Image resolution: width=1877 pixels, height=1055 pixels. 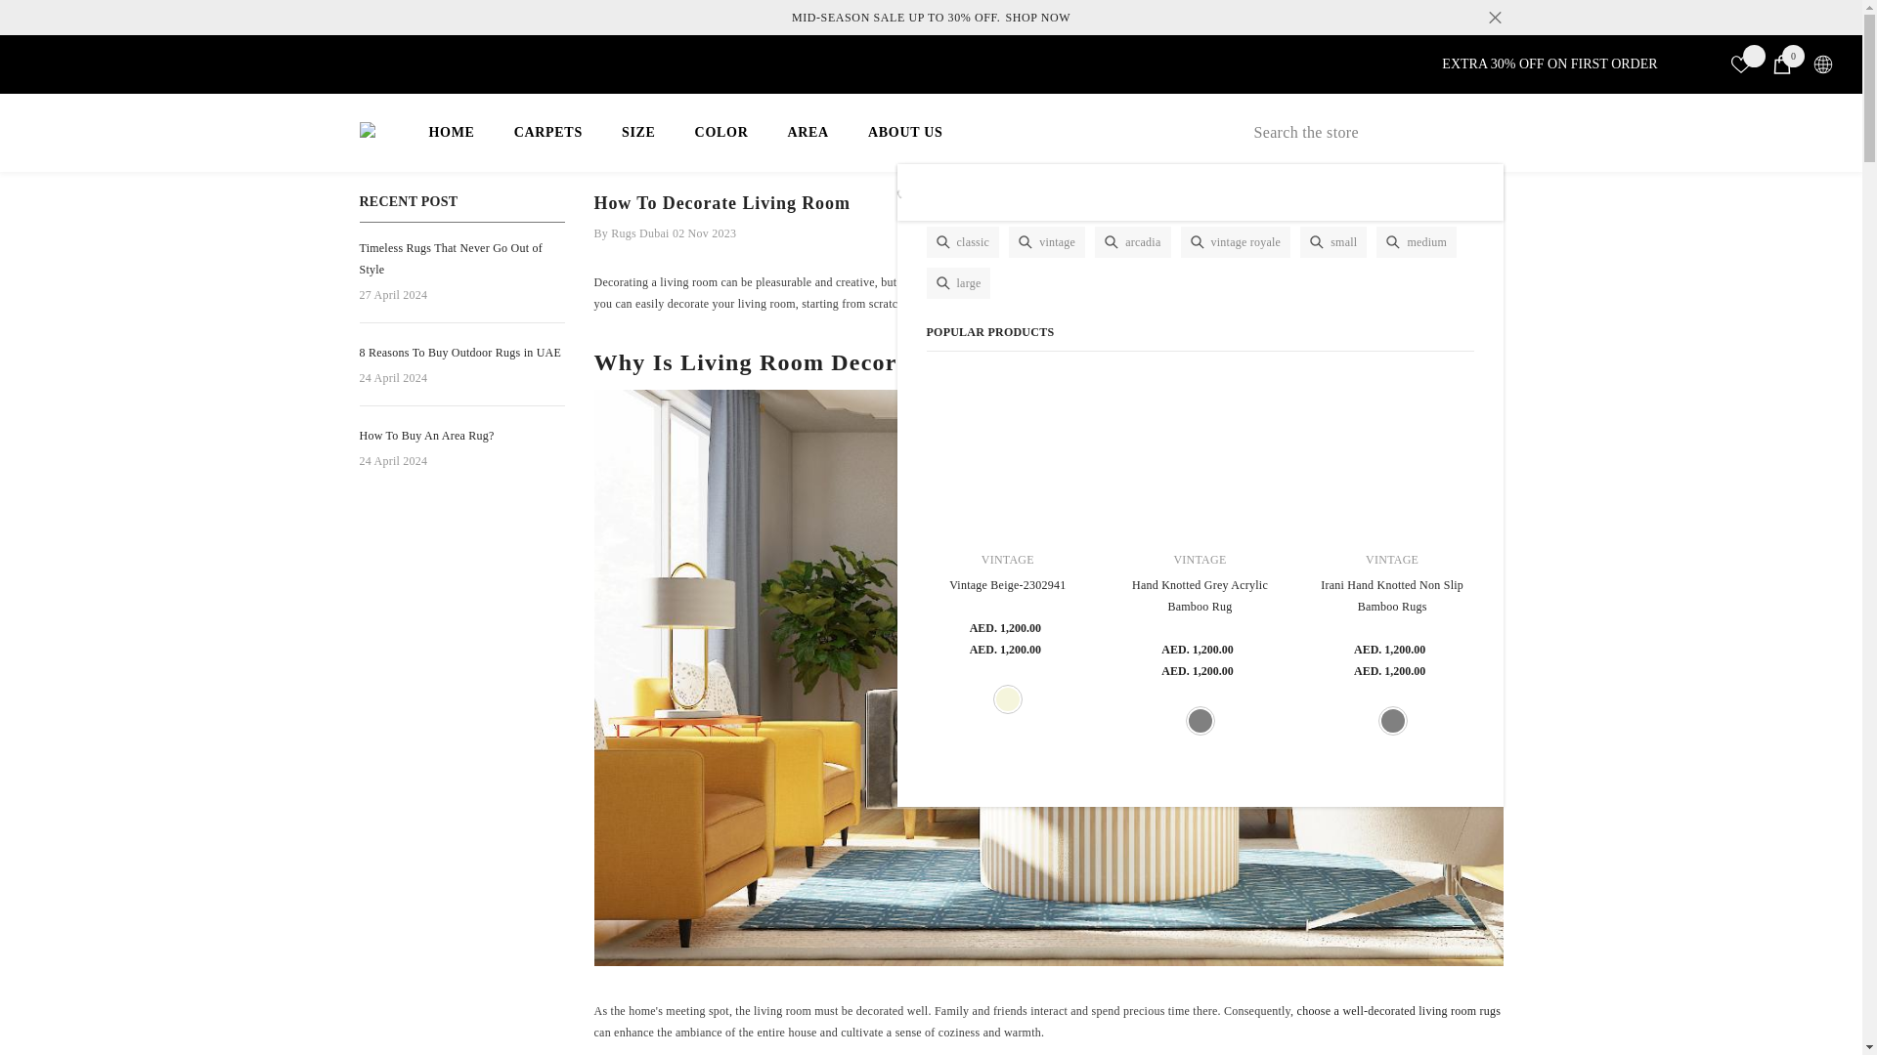 I want to click on Vintage, so click(x=1200, y=447).